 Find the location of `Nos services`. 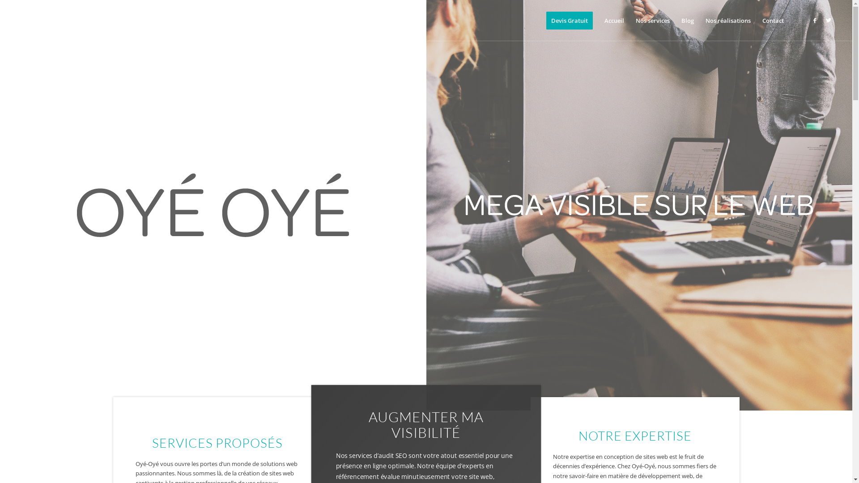

Nos services is located at coordinates (653, 21).